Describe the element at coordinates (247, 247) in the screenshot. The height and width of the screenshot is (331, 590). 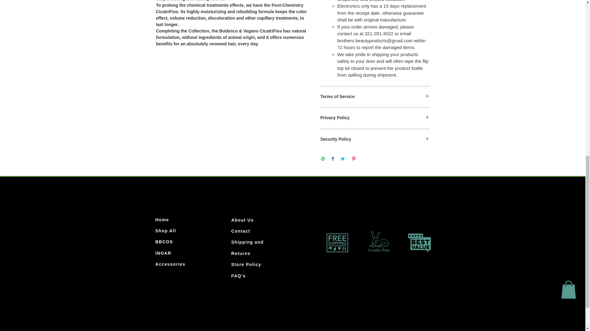
I see `Shipping and Returns` at that location.